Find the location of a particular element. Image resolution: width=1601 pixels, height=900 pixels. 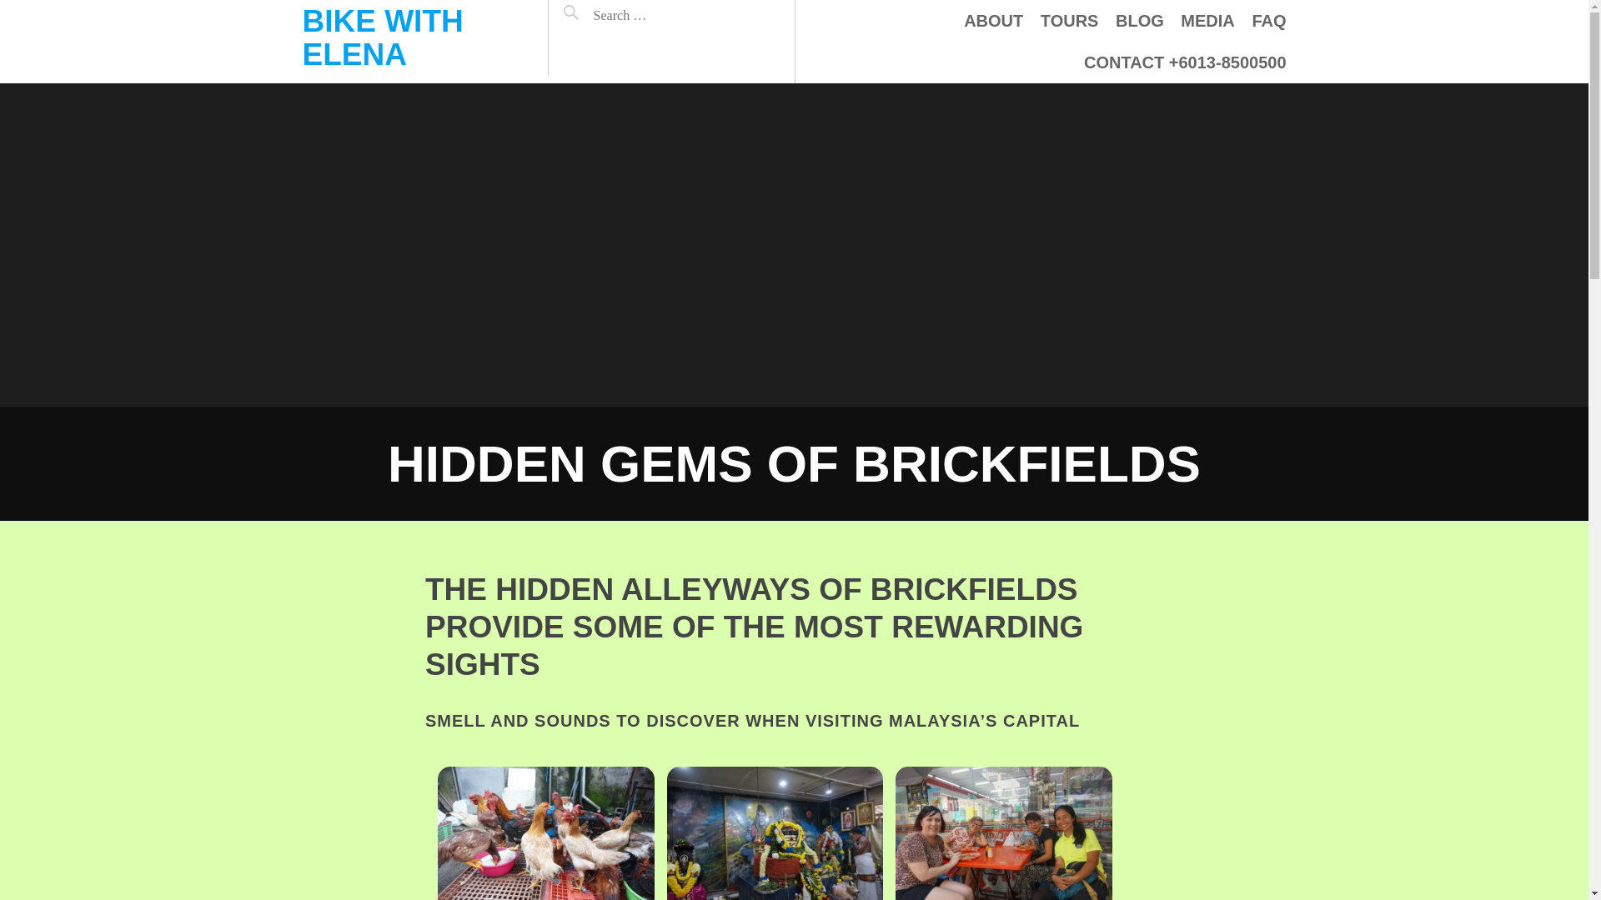

ABOUT is located at coordinates (992, 20).